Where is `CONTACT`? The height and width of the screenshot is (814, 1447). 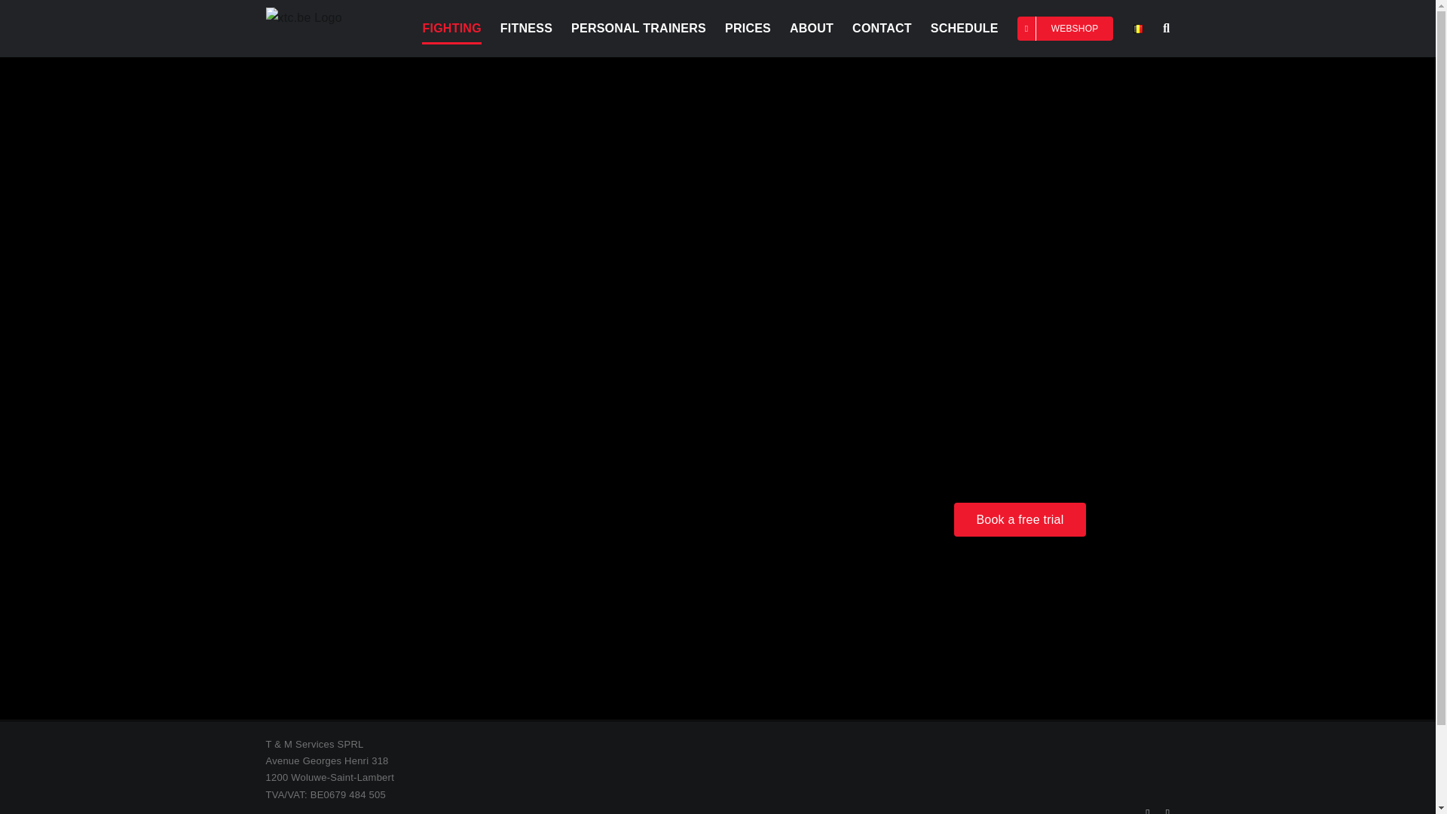
CONTACT is located at coordinates (882, 29).